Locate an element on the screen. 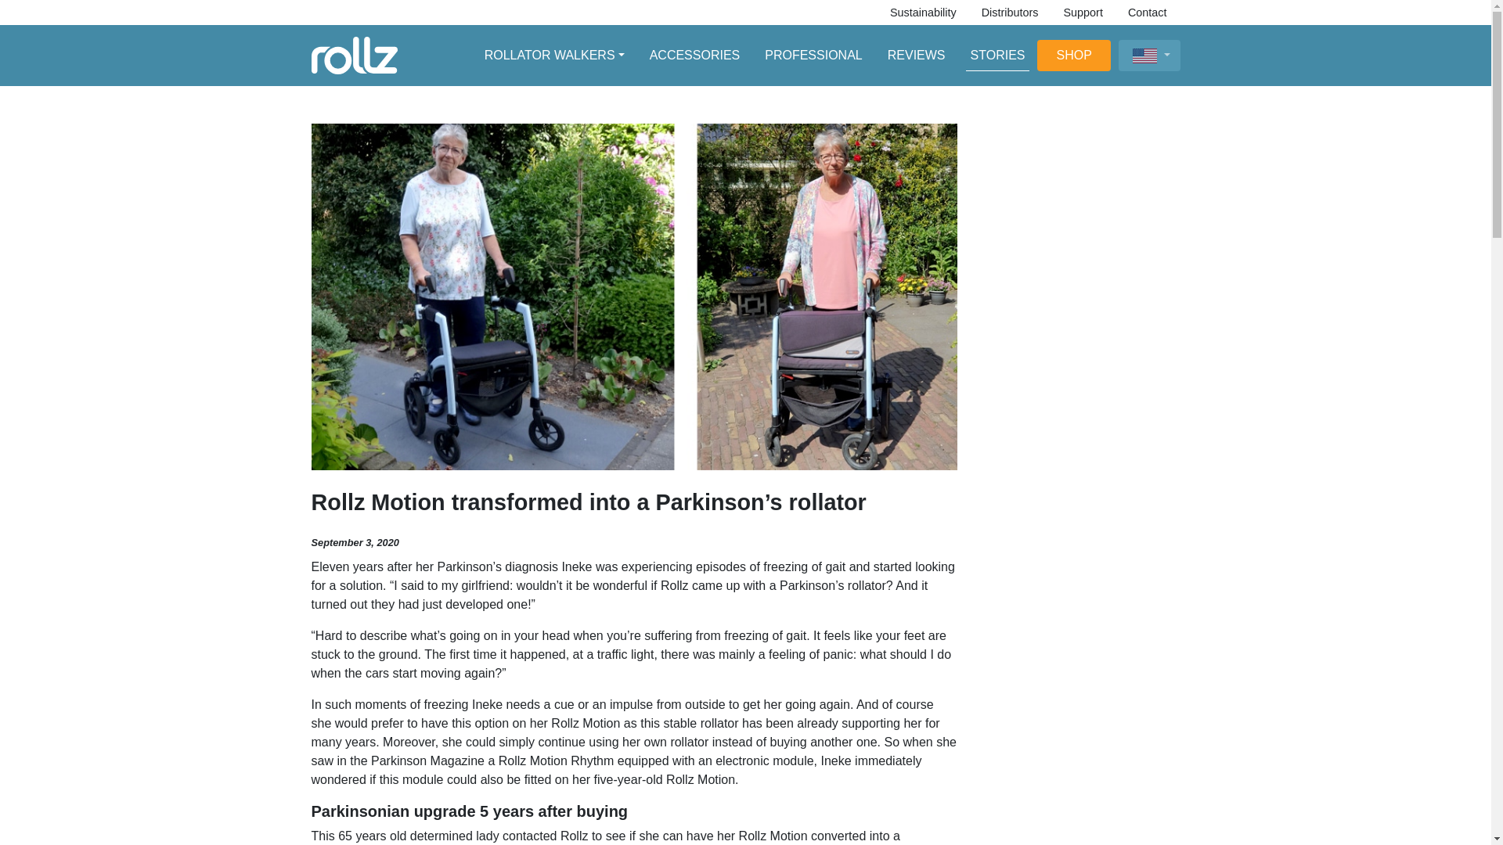 This screenshot has height=845, width=1503. Shop is located at coordinates (1073, 55).